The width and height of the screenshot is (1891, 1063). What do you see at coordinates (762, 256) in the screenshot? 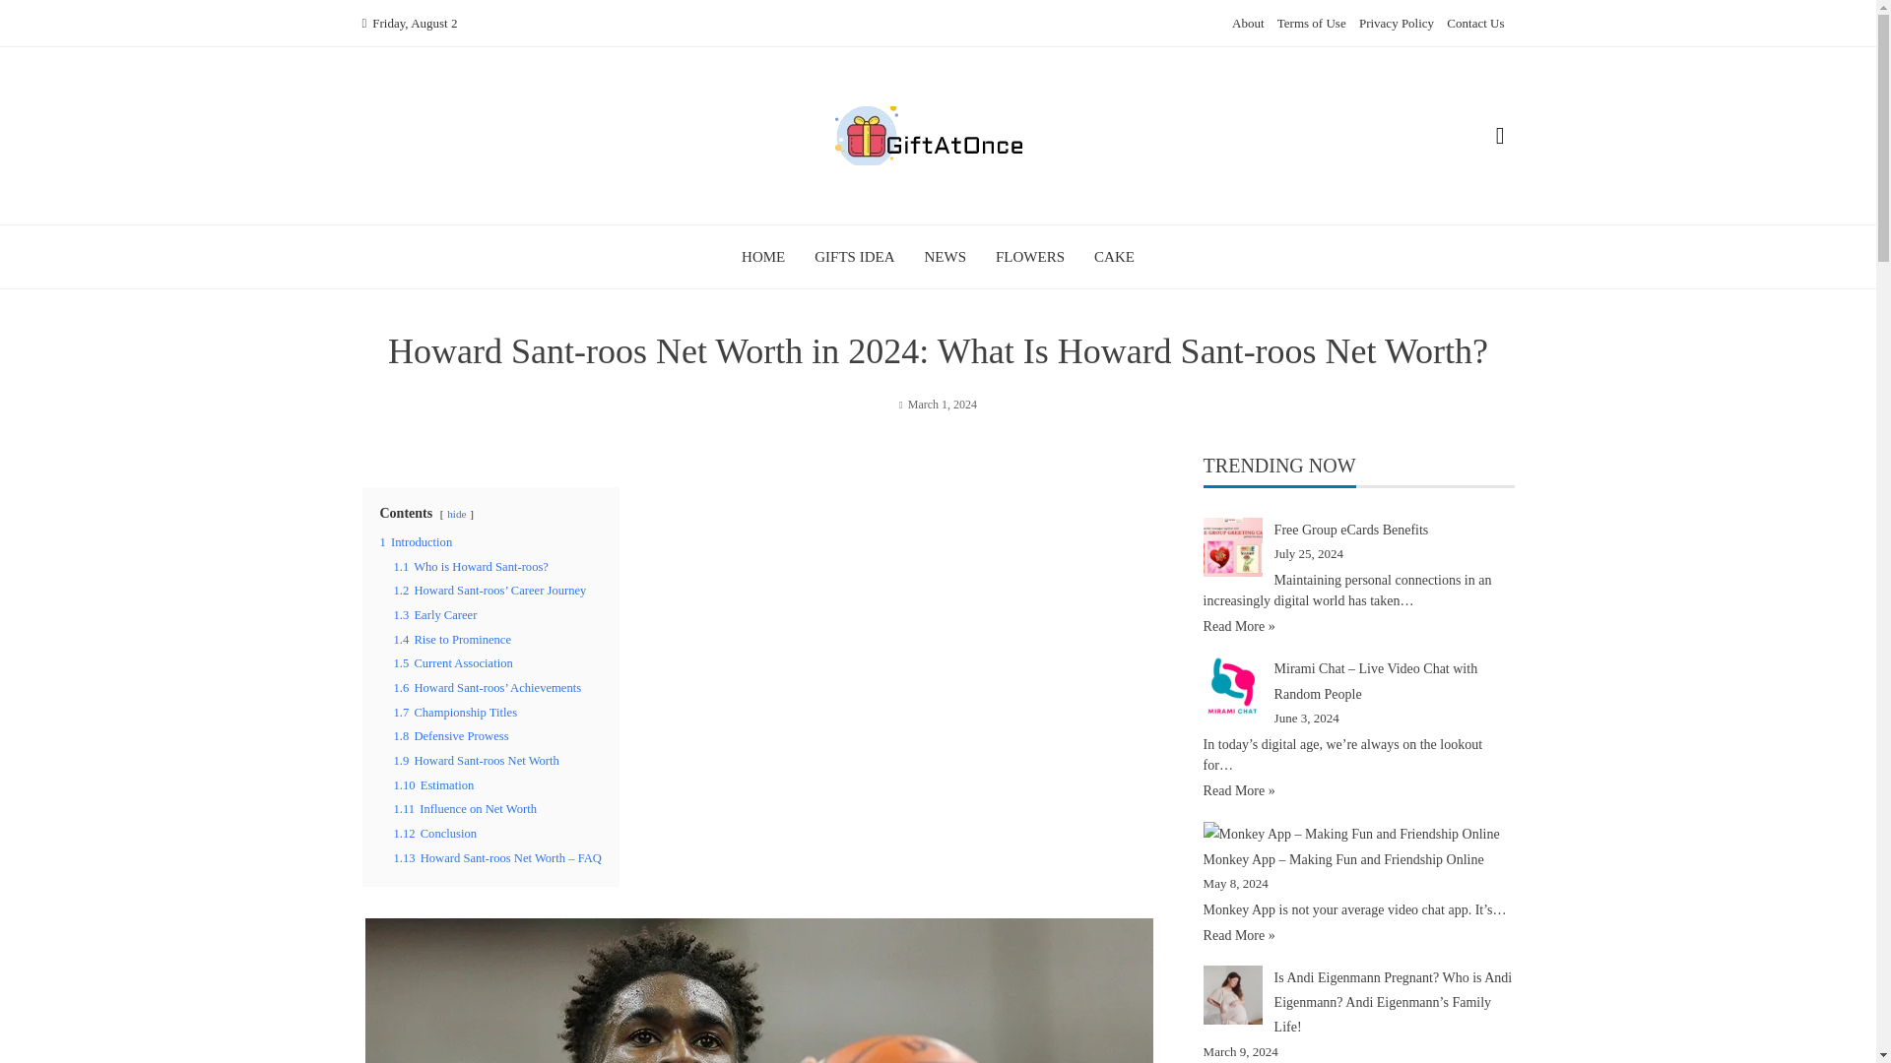
I see `HOME` at bounding box center [762, 256].